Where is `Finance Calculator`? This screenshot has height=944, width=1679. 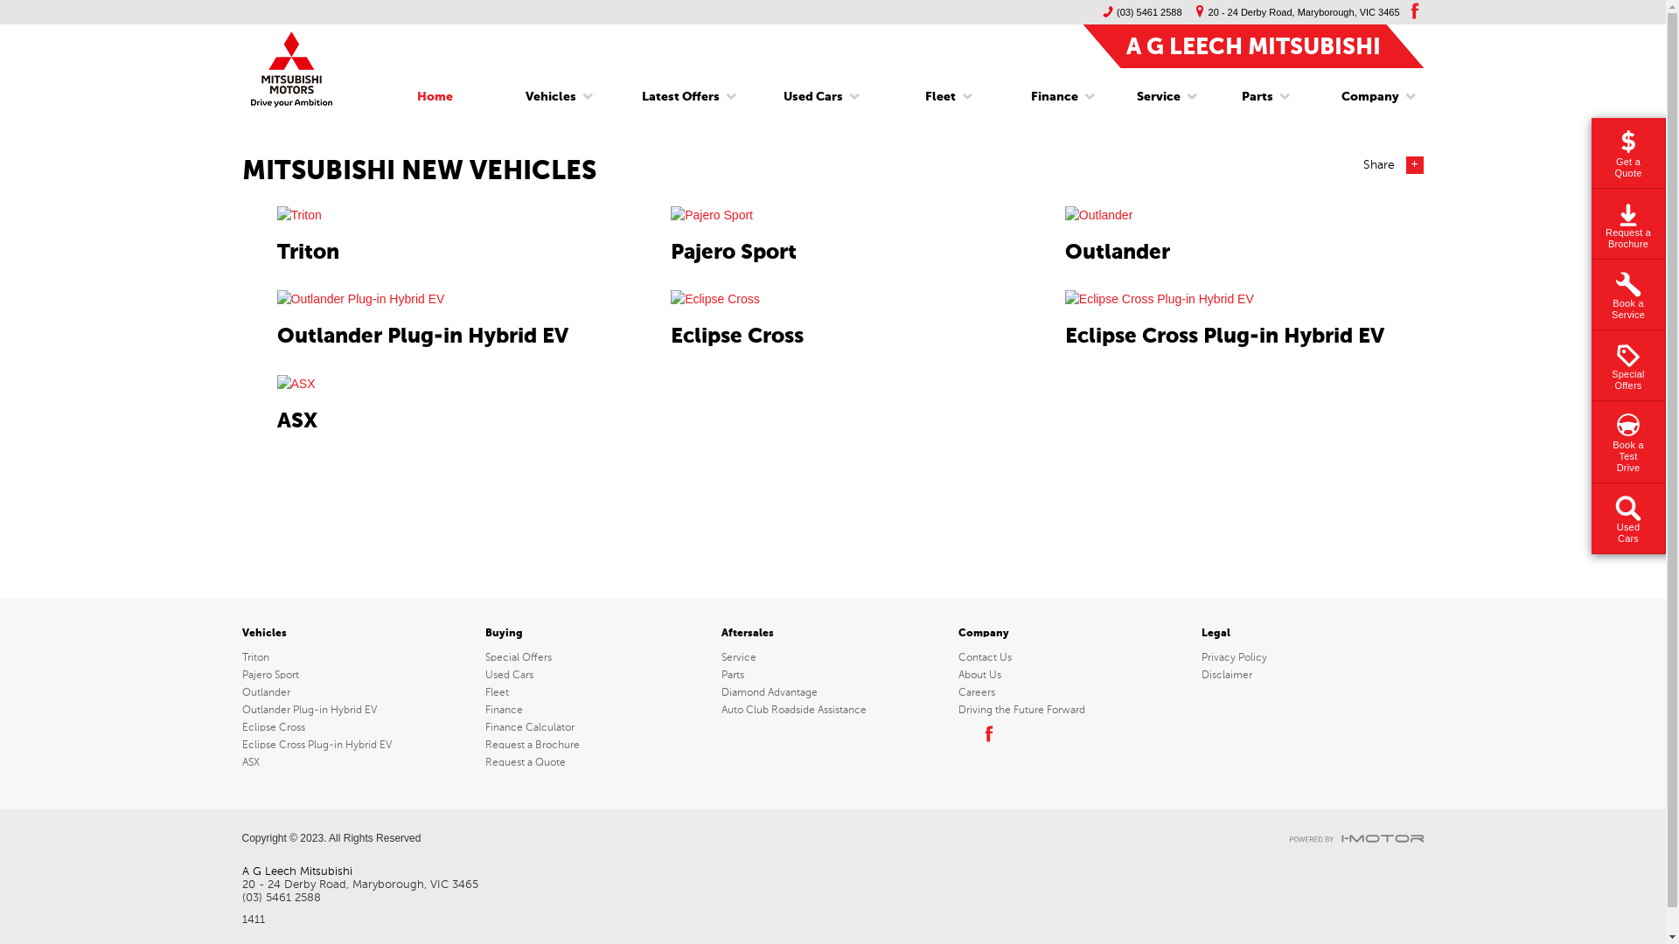
Finance Calculator is located at coordinates (596, 727).